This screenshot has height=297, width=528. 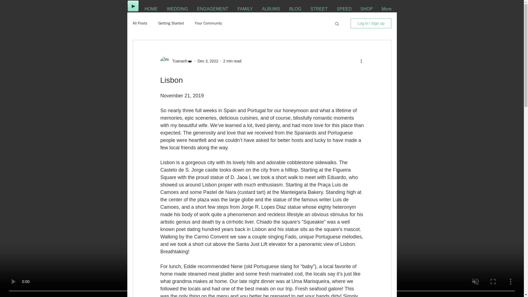 I want to click on ALBUMS, so click(x=271, y=9).